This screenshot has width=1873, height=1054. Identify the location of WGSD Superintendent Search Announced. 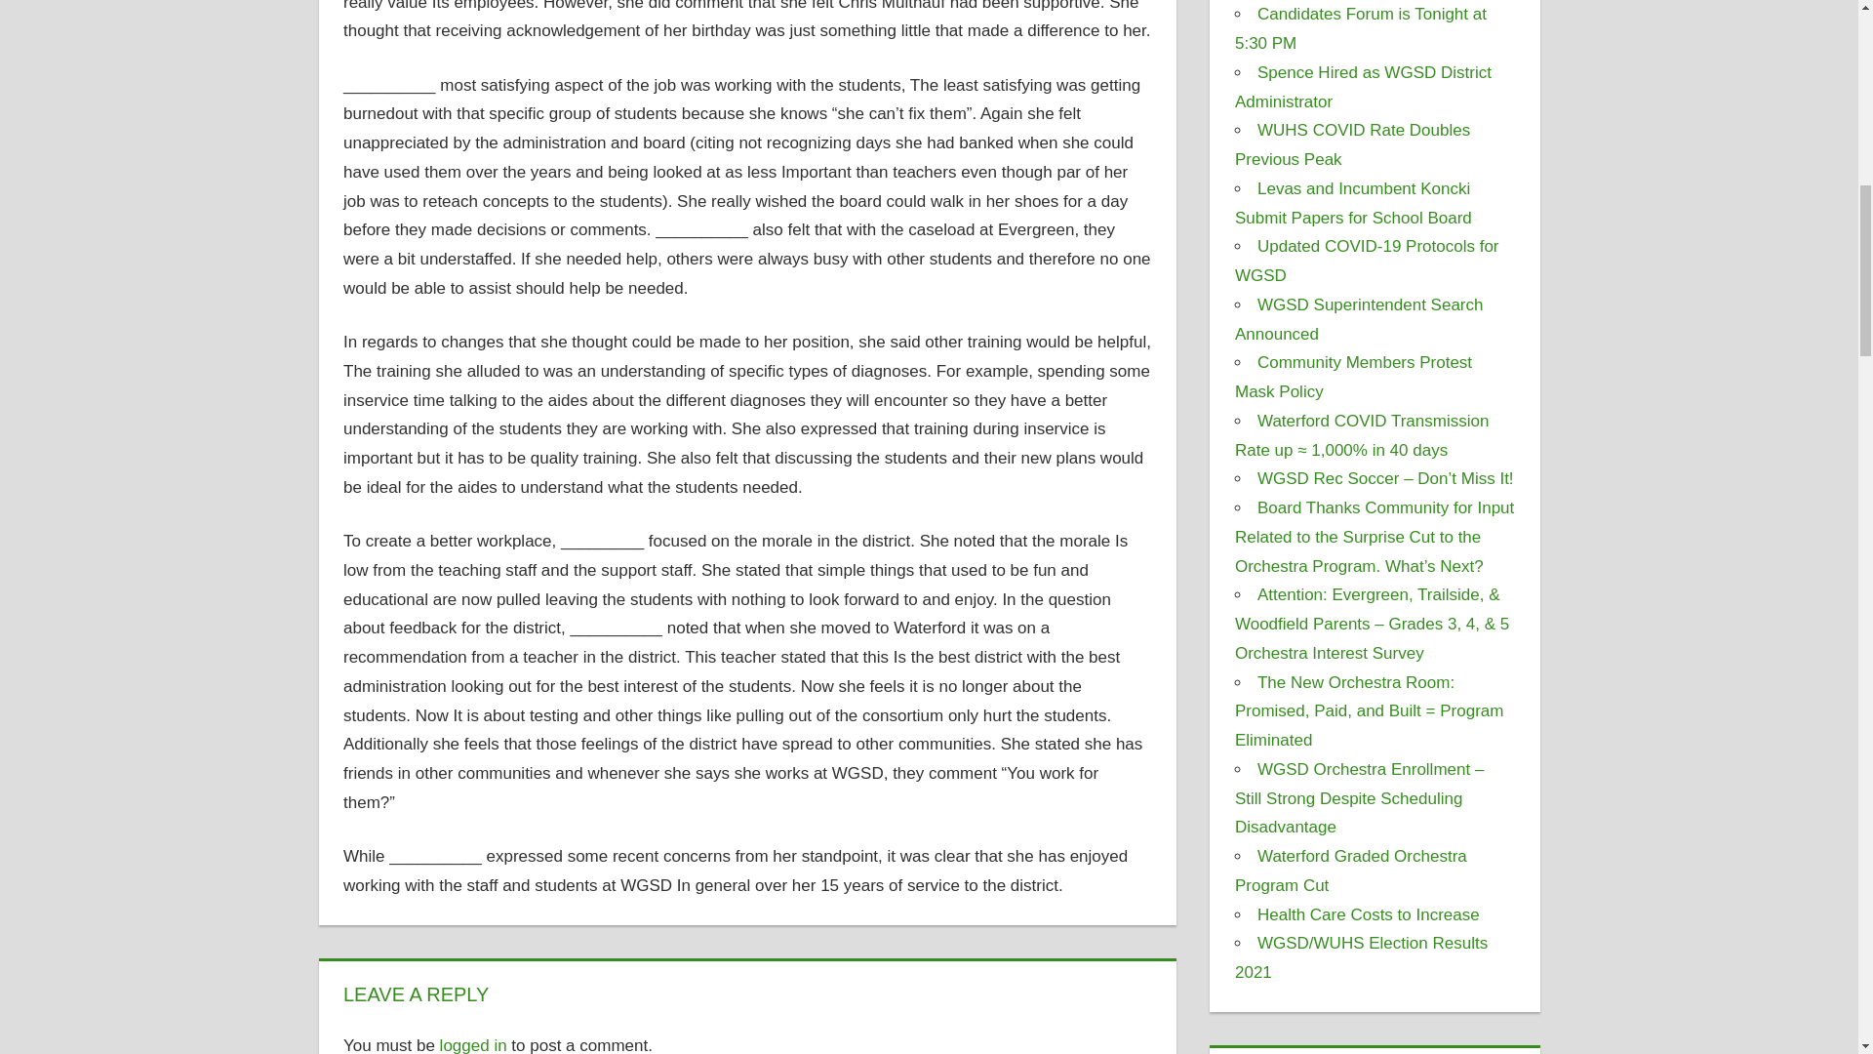
(1358, 320).